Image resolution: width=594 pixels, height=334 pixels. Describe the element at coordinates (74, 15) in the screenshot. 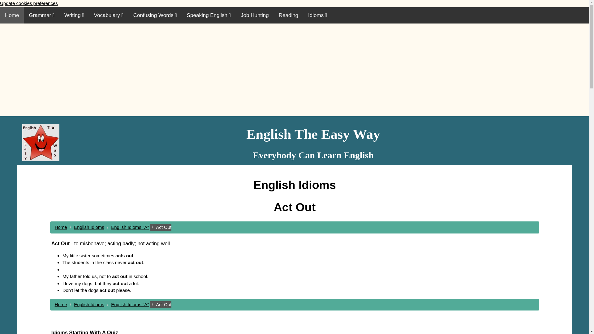

I see `Writing` at that location.